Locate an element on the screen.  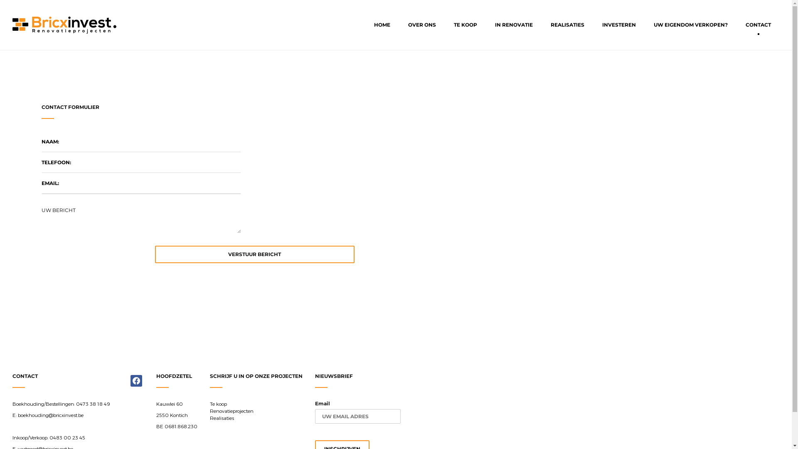
facebook is located at coordinates (136, 380).